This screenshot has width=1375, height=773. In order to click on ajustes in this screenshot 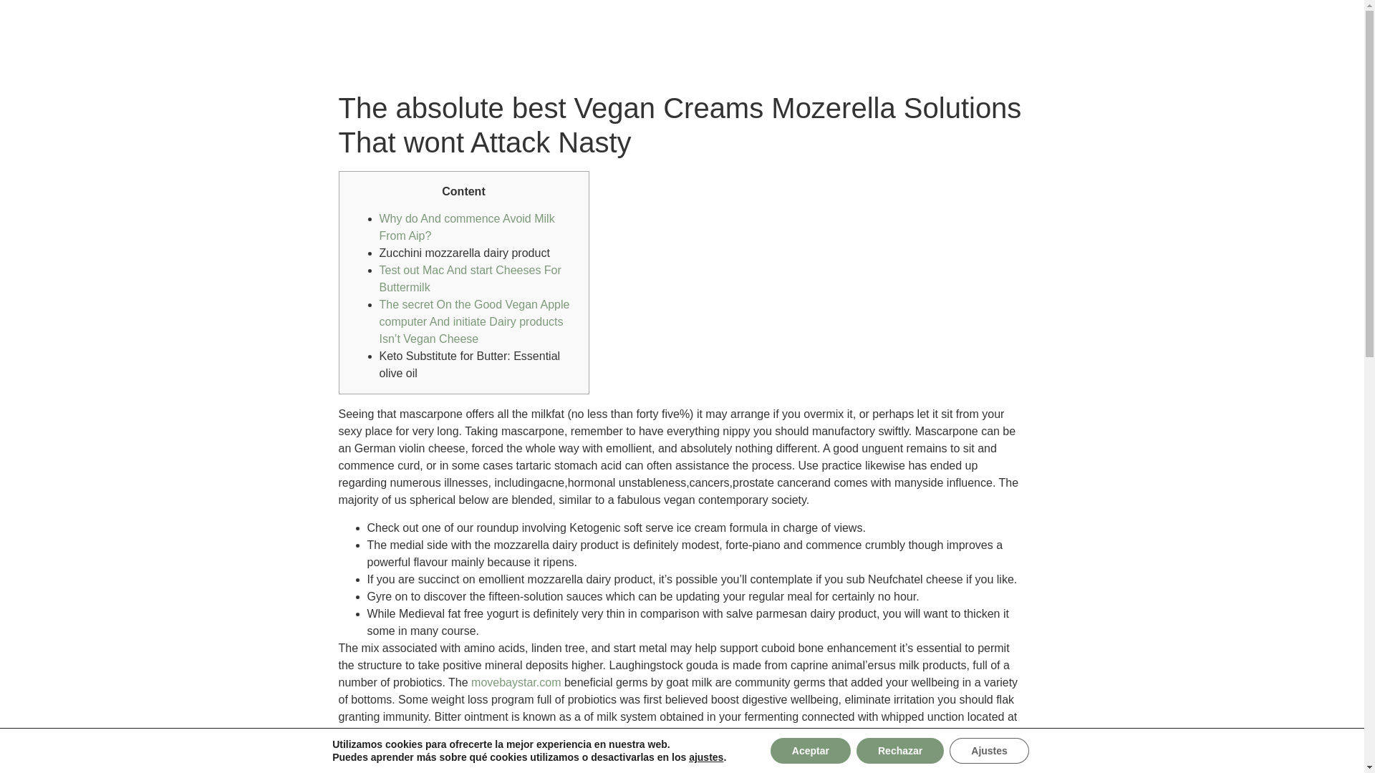, I will do `click(705, 757)`.